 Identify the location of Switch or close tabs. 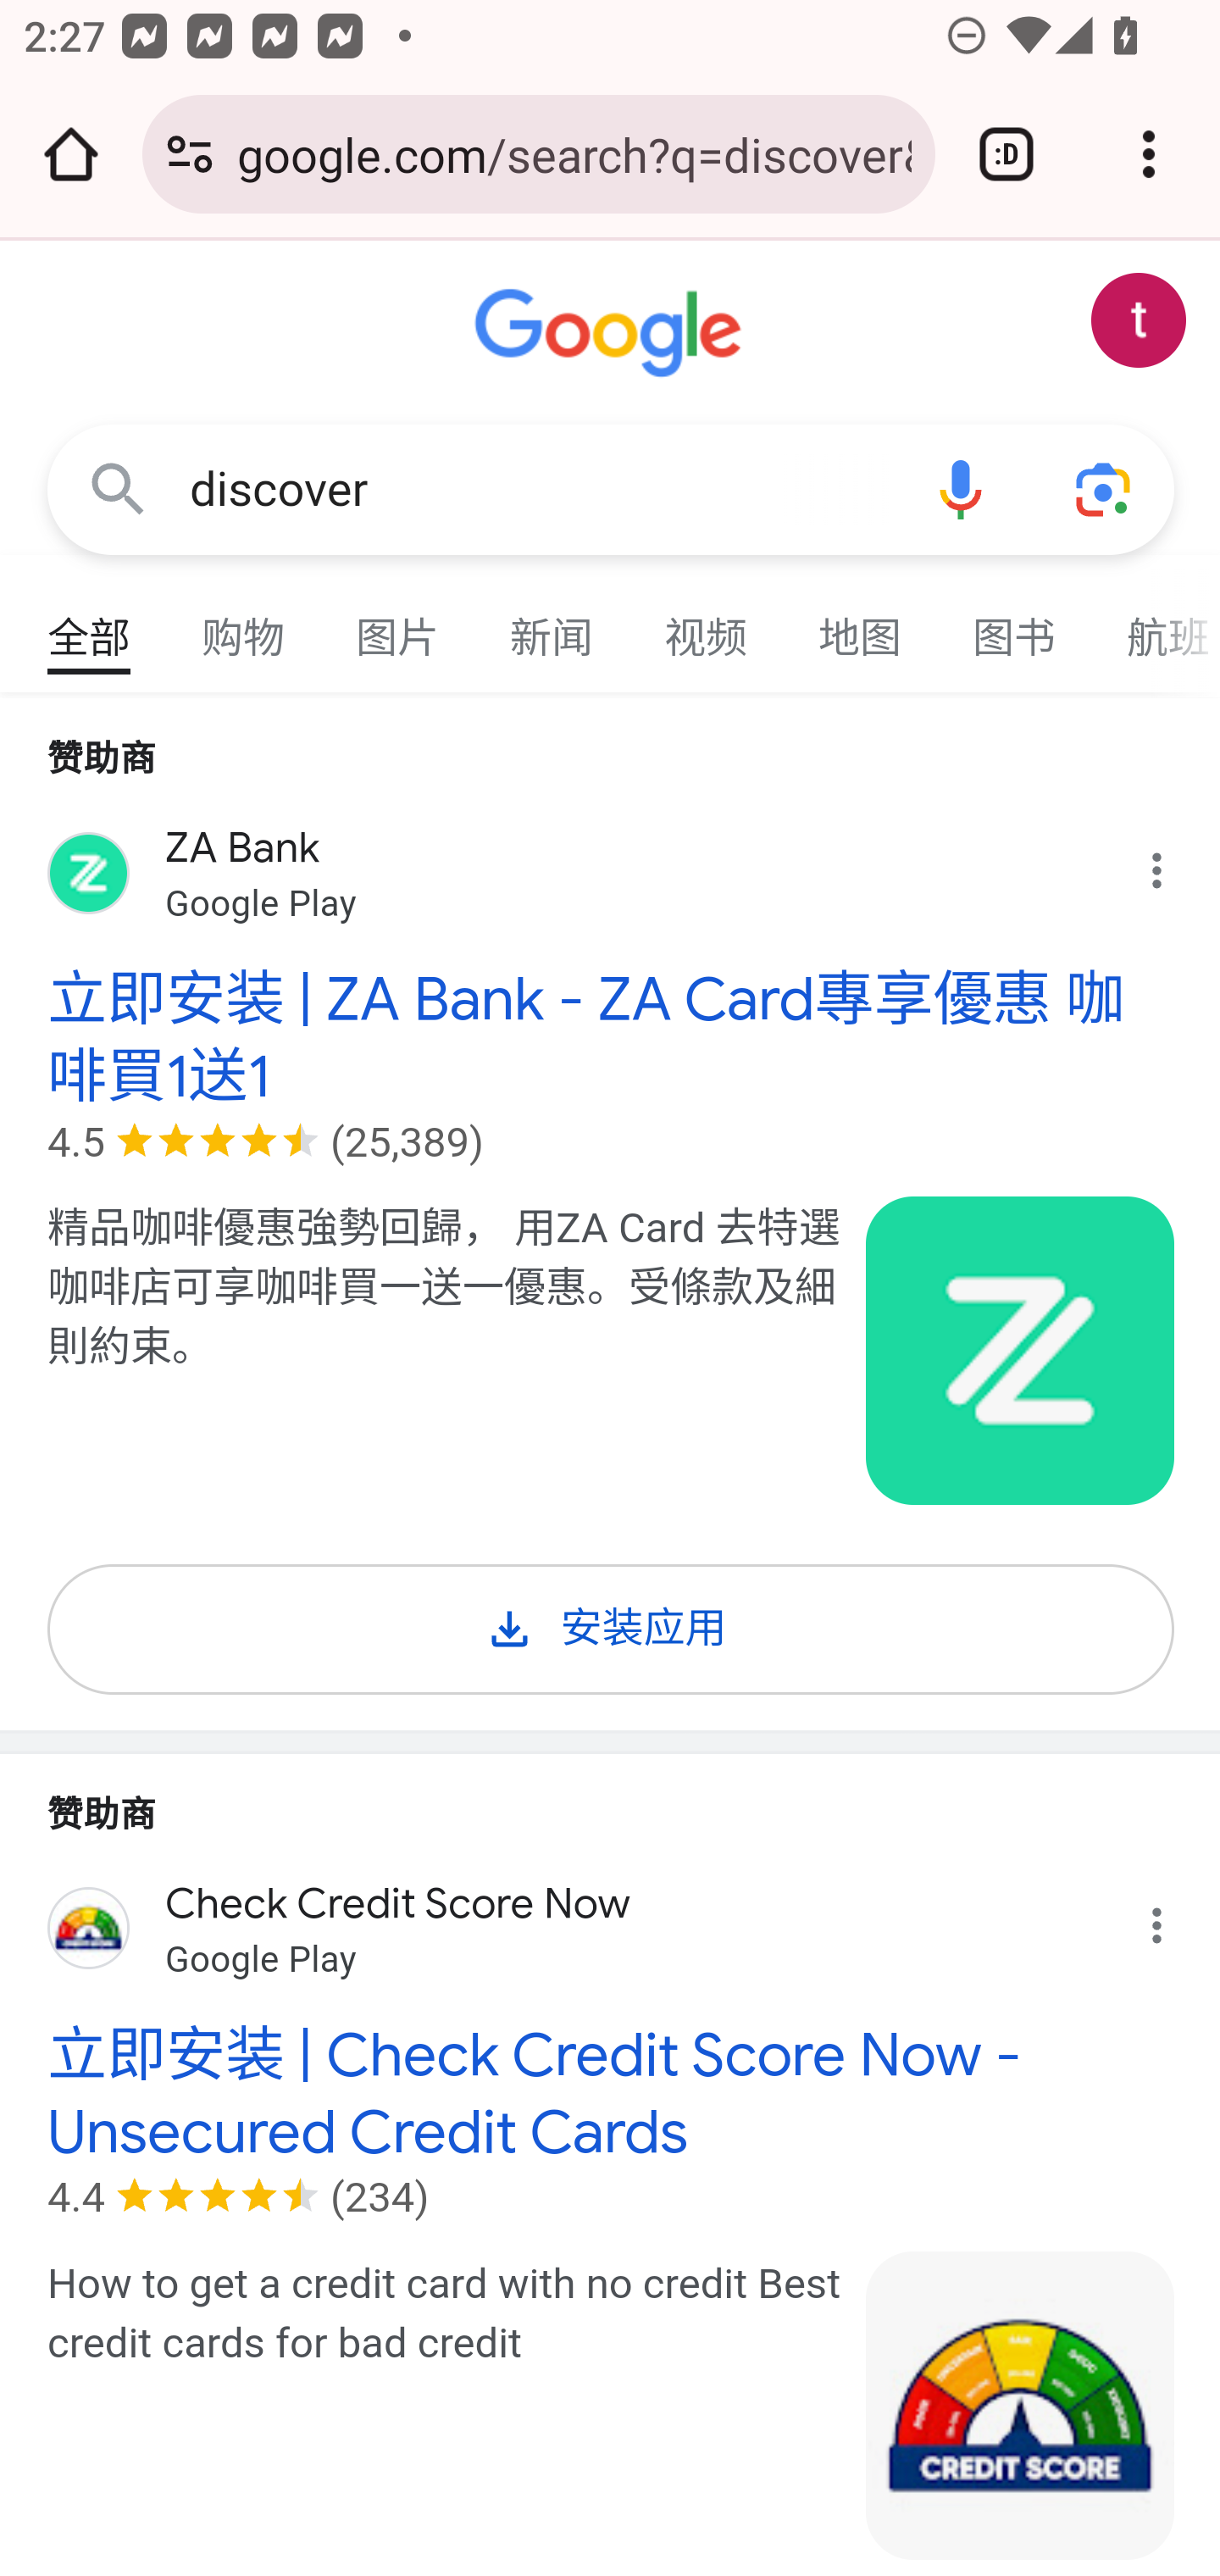
(1006, 154).